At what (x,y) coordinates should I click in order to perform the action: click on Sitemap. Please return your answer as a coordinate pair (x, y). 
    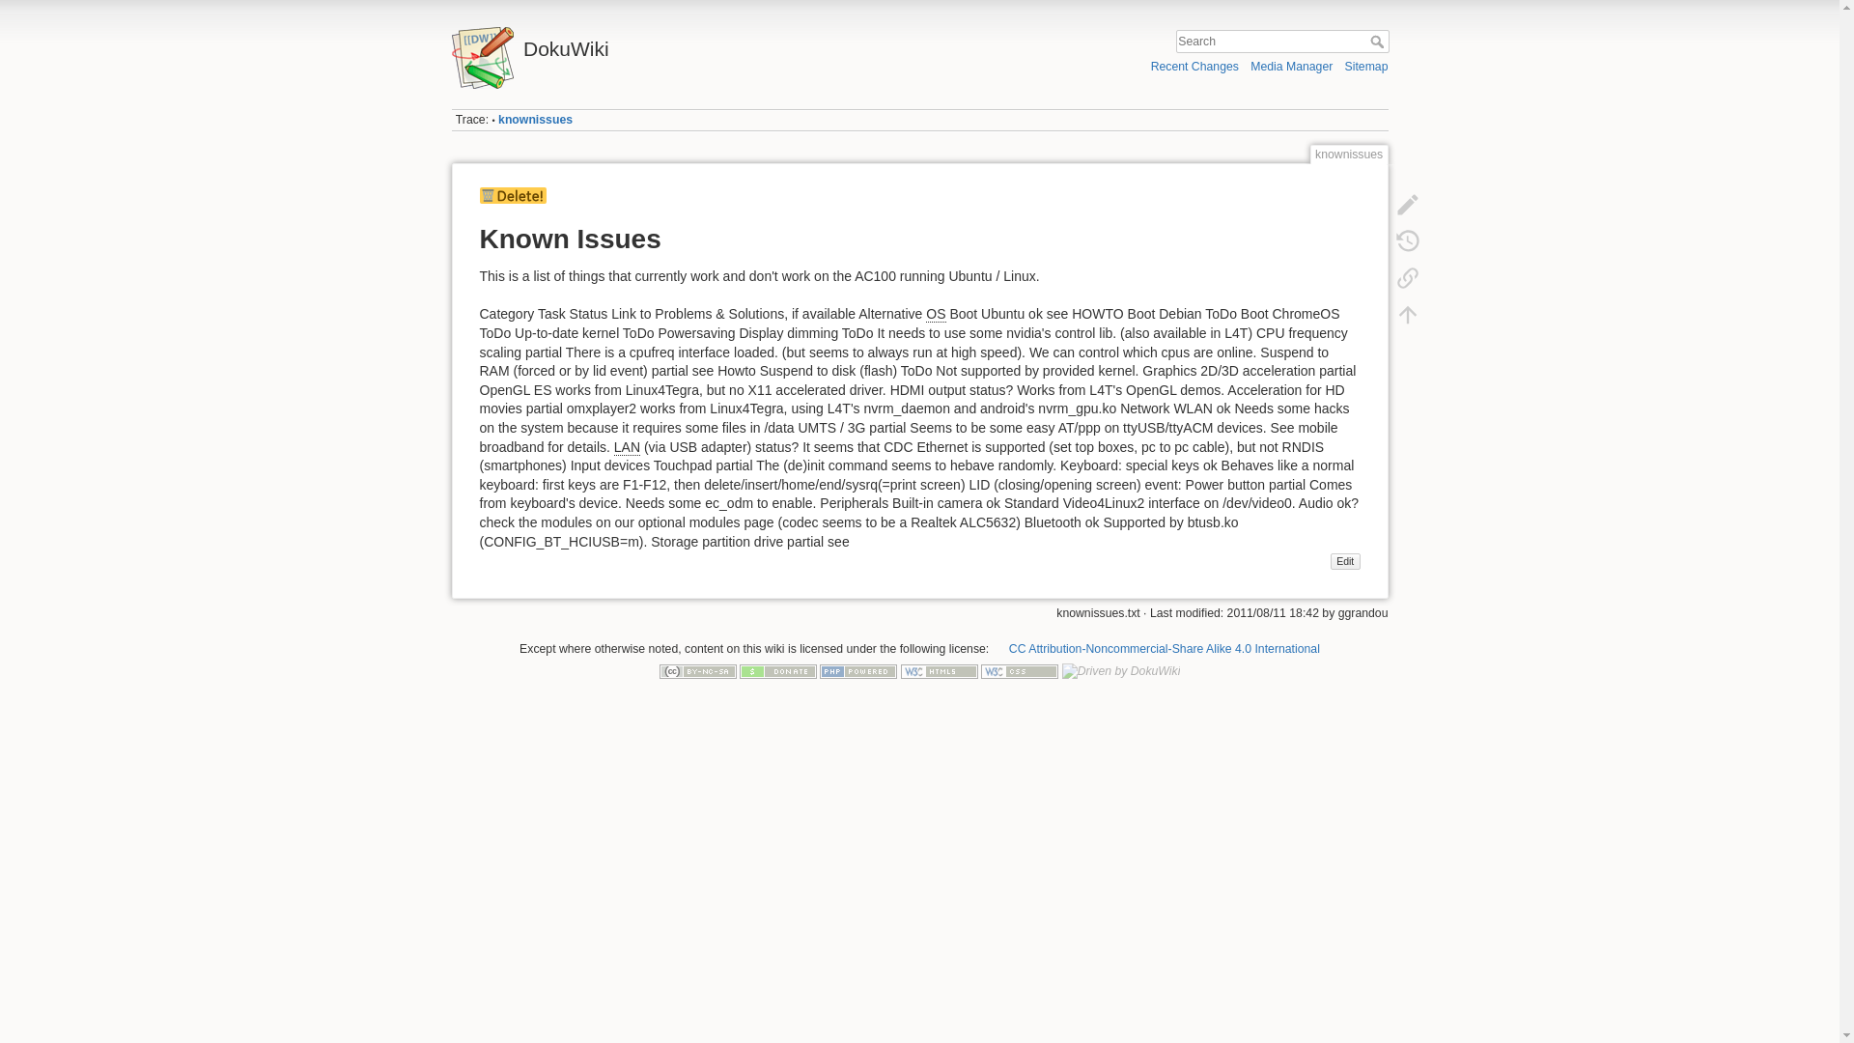
    Looking at the image, I should click on (1367, 66).